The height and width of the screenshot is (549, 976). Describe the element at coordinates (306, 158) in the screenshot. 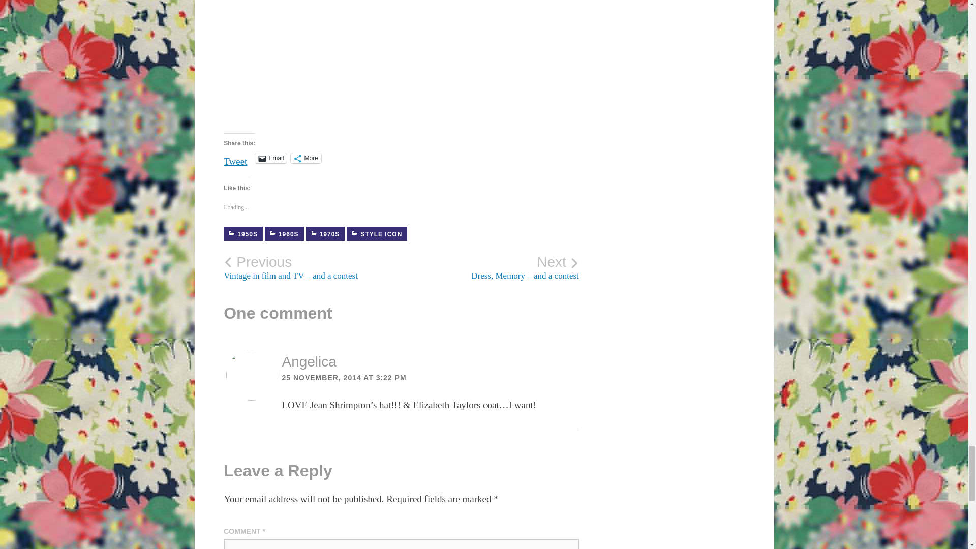

I see `More` at that location.